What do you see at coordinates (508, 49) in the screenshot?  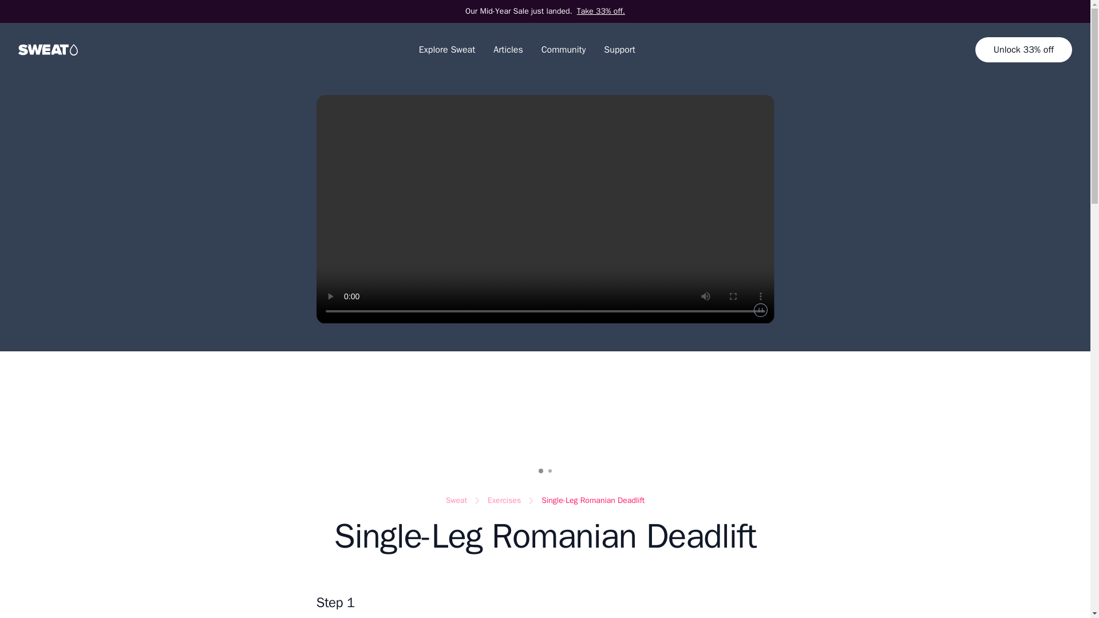 I see `Articles` at bounding box center [508, 49].